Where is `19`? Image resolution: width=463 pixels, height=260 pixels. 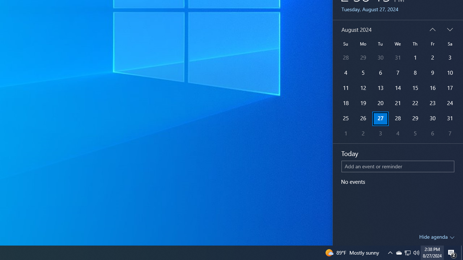
19 is located at coordinates (450, 30).